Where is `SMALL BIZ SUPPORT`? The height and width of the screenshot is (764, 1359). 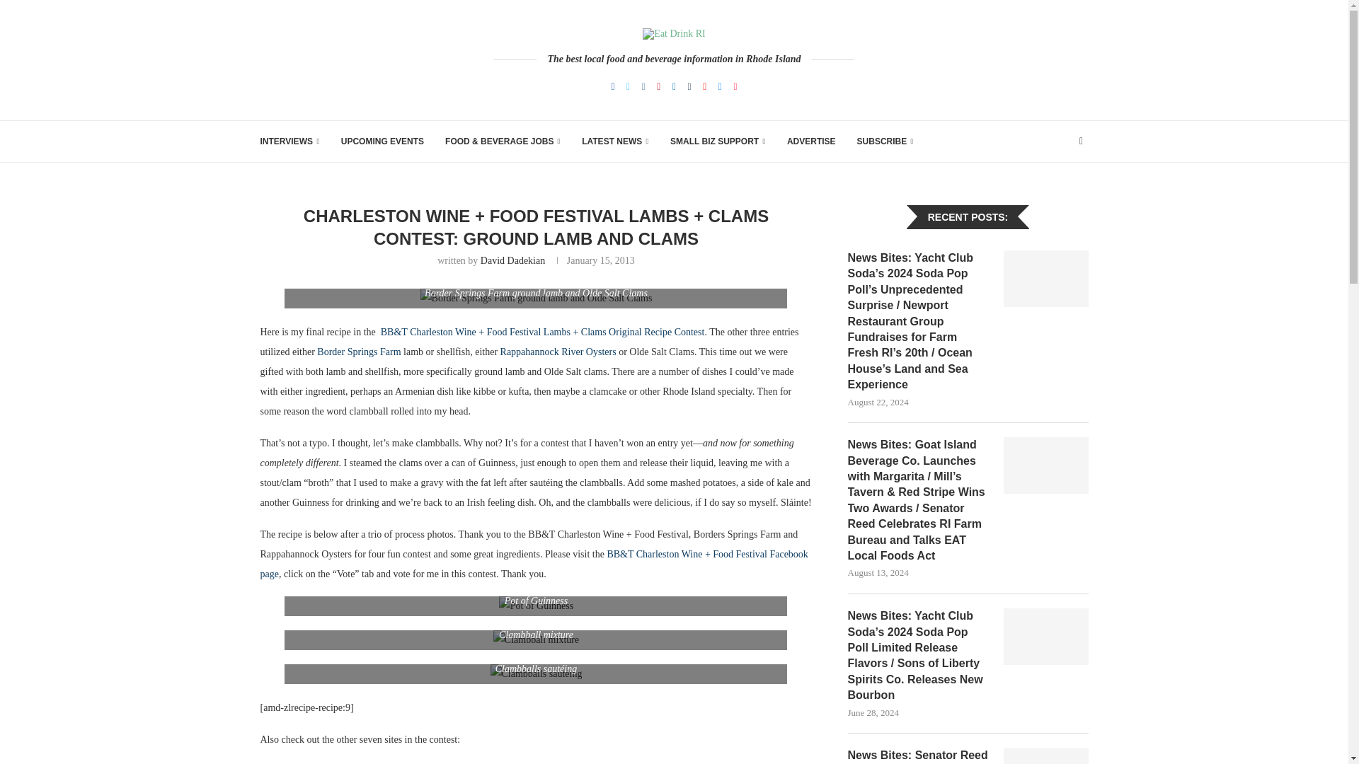 SMALL BIZ SUPPORT is located at coordinates (718, 141).